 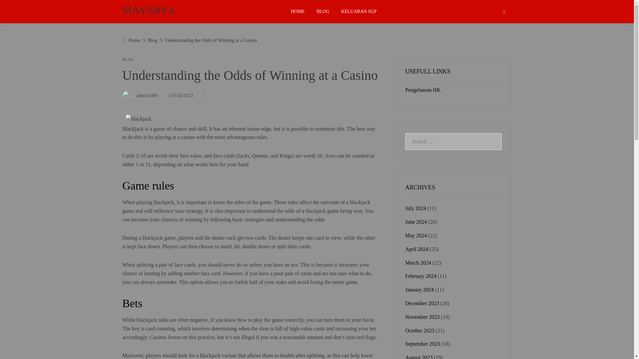 What do you see at coordinates (417, 249) in the screenshot?
I see `April 2024` at bounding box center [417, 249].